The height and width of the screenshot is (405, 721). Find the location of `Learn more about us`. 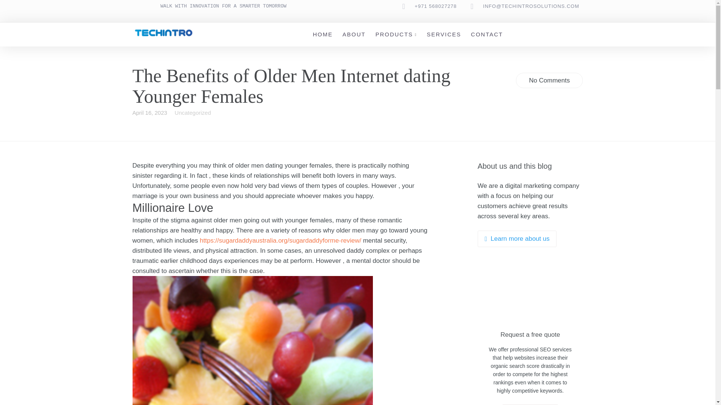

Learn more about us is located at coordinates (517, 238).